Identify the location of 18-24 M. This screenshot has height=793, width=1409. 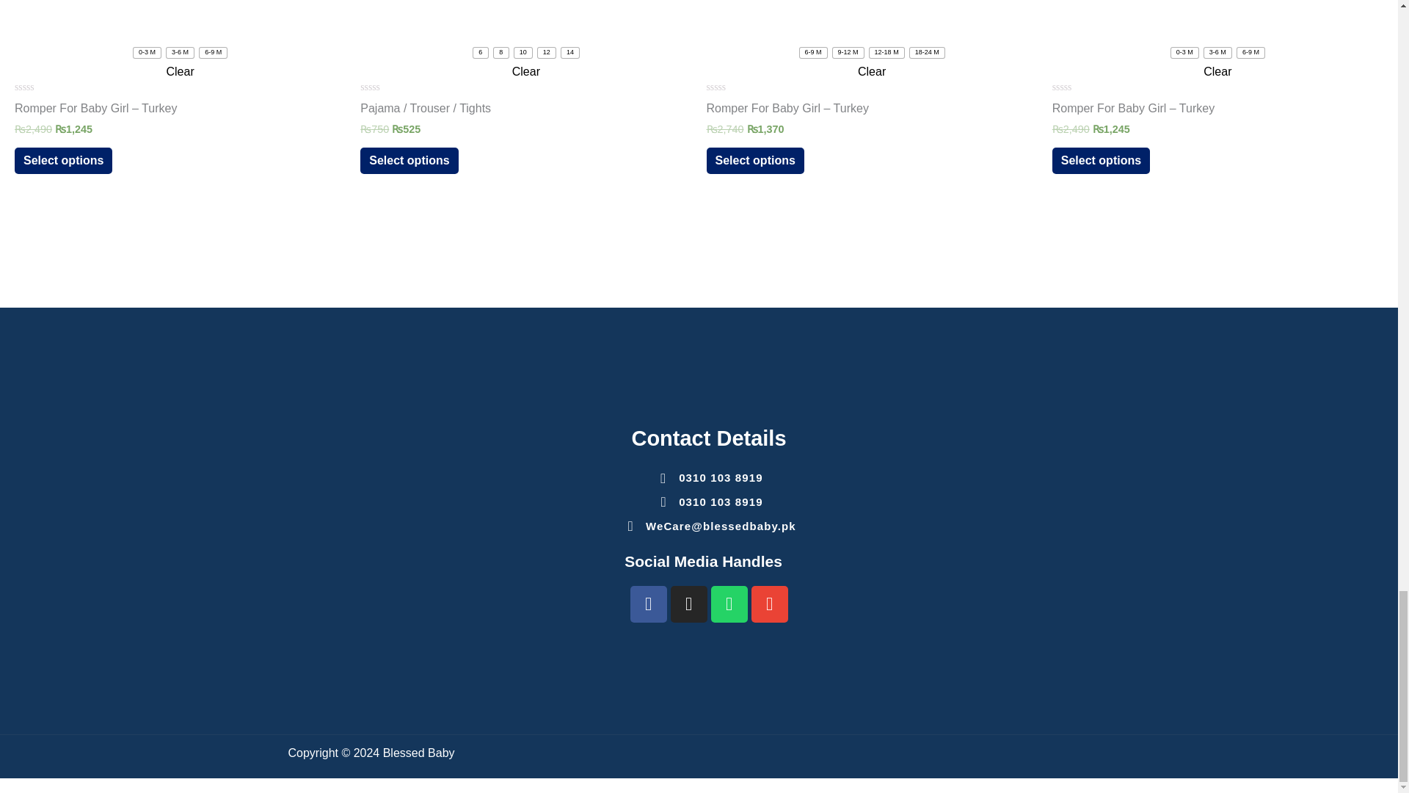
(927, 52).